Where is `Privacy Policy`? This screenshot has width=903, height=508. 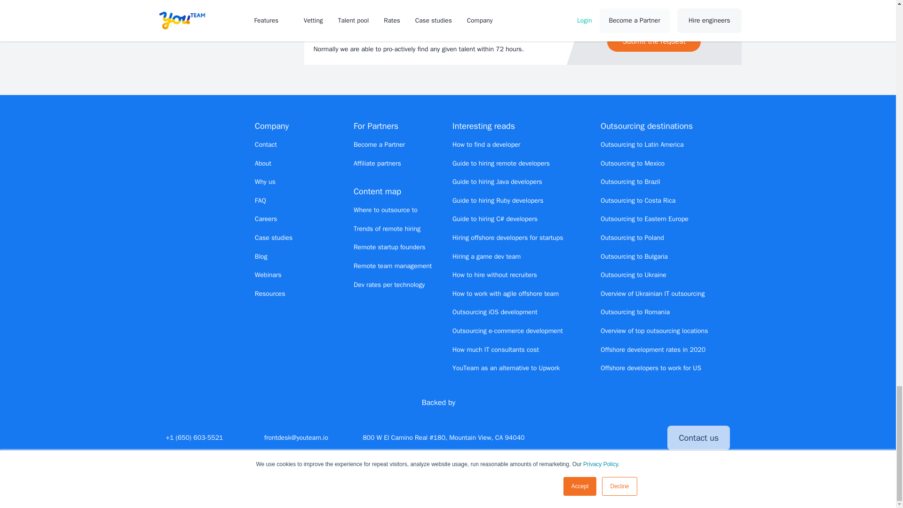
Privacy Policy is located at coordinates (531, 490).